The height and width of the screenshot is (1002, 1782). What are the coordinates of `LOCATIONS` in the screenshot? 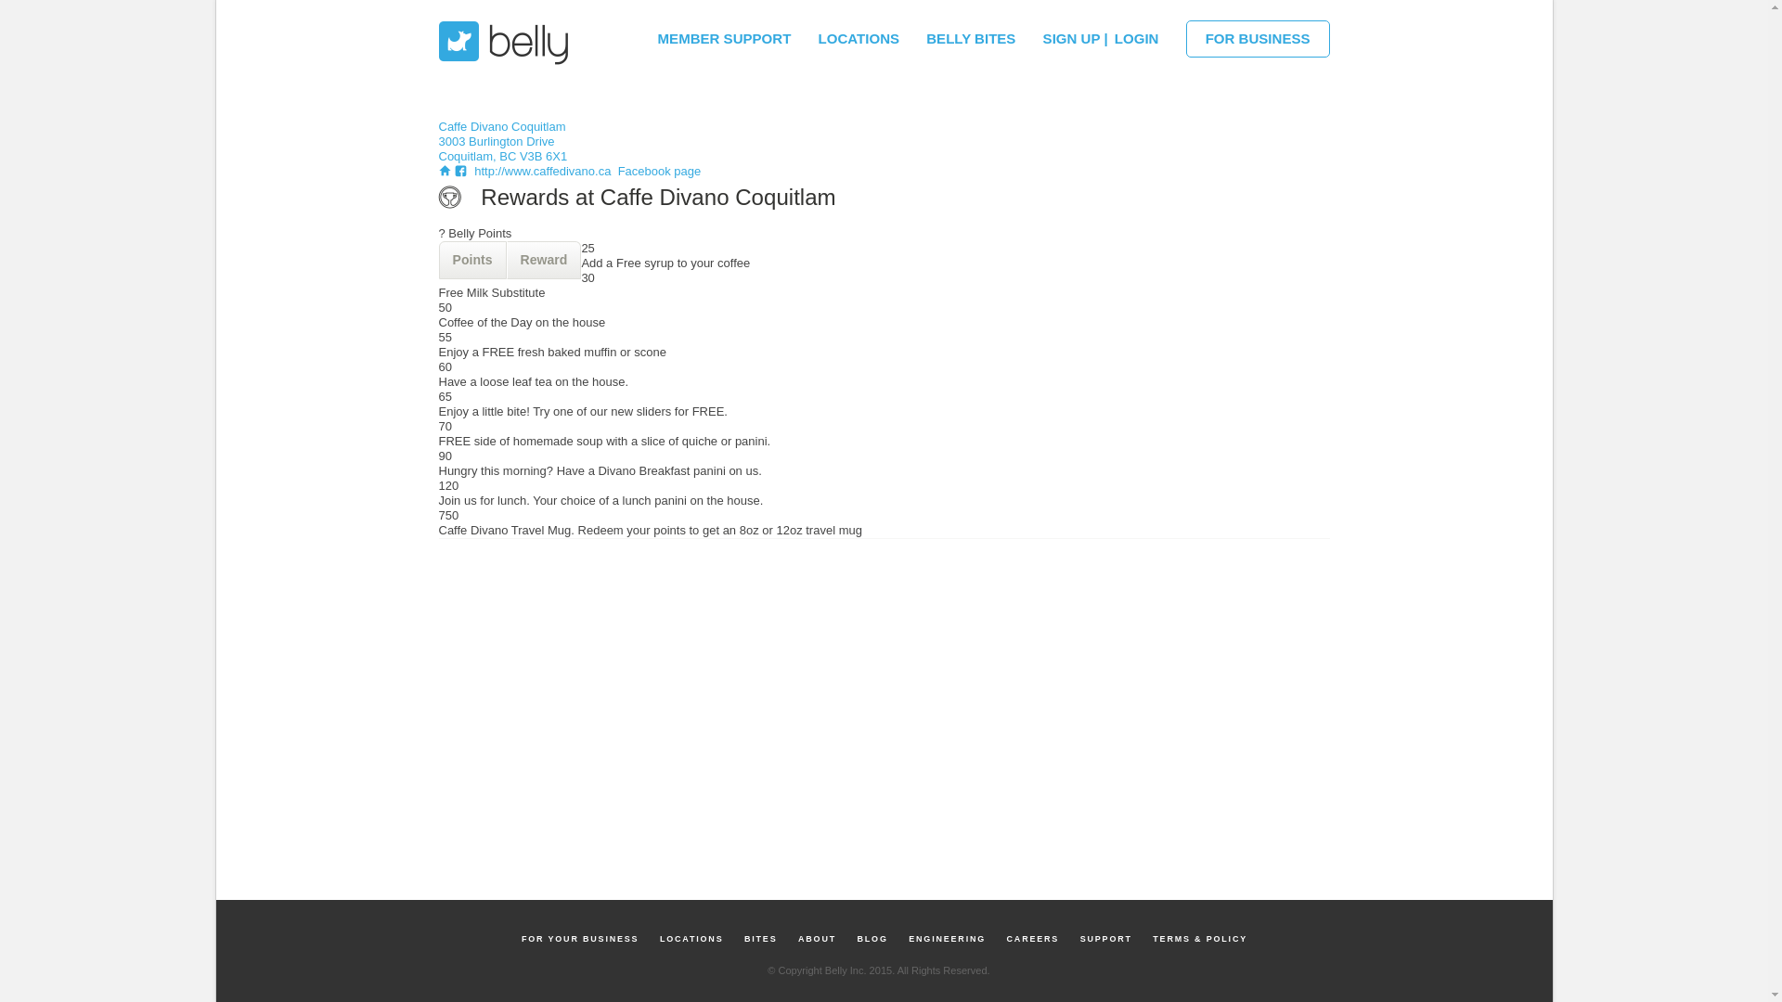 It's located at (859, 33).